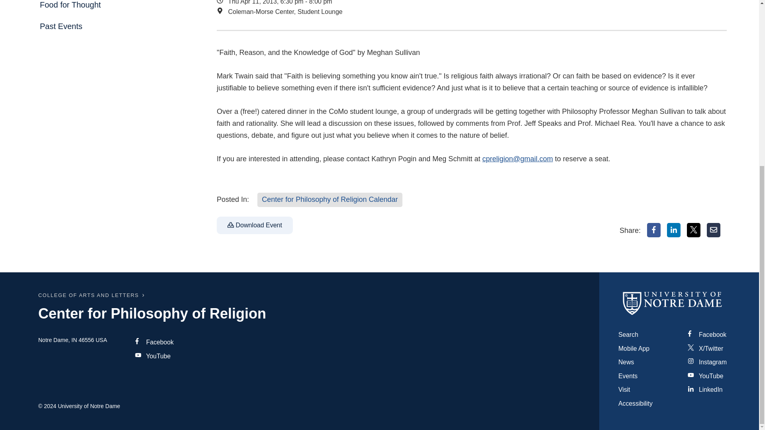 The image size is (765, 430). I want to click on Email, so click(714, 230).